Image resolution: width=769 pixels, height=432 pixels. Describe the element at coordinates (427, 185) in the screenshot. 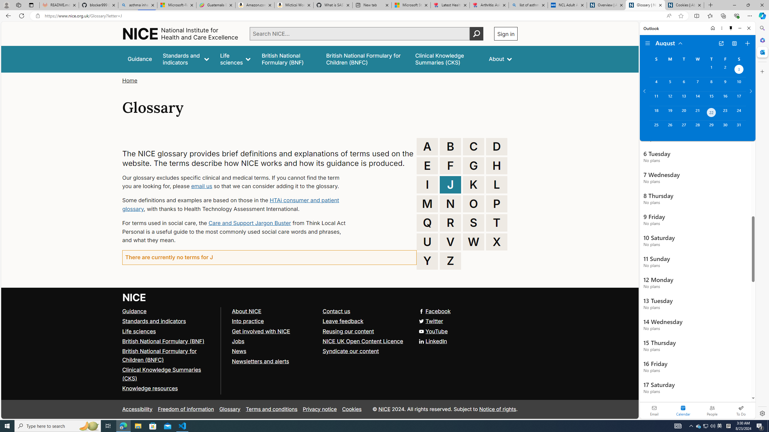

I see `I` at that location.